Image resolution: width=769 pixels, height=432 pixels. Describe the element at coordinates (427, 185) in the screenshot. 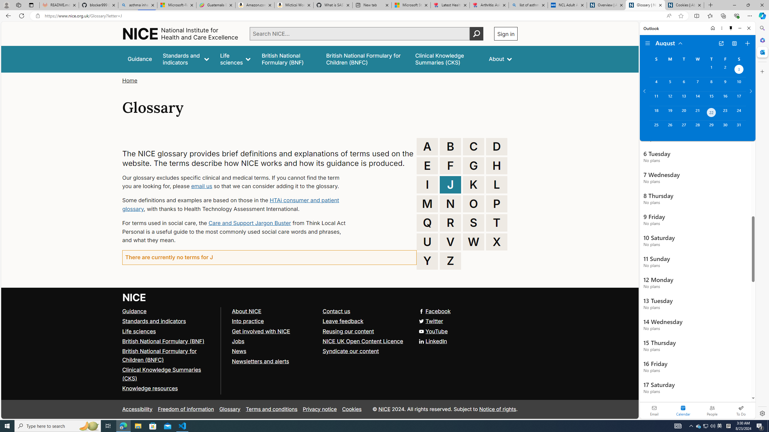

I see `I` at that location.